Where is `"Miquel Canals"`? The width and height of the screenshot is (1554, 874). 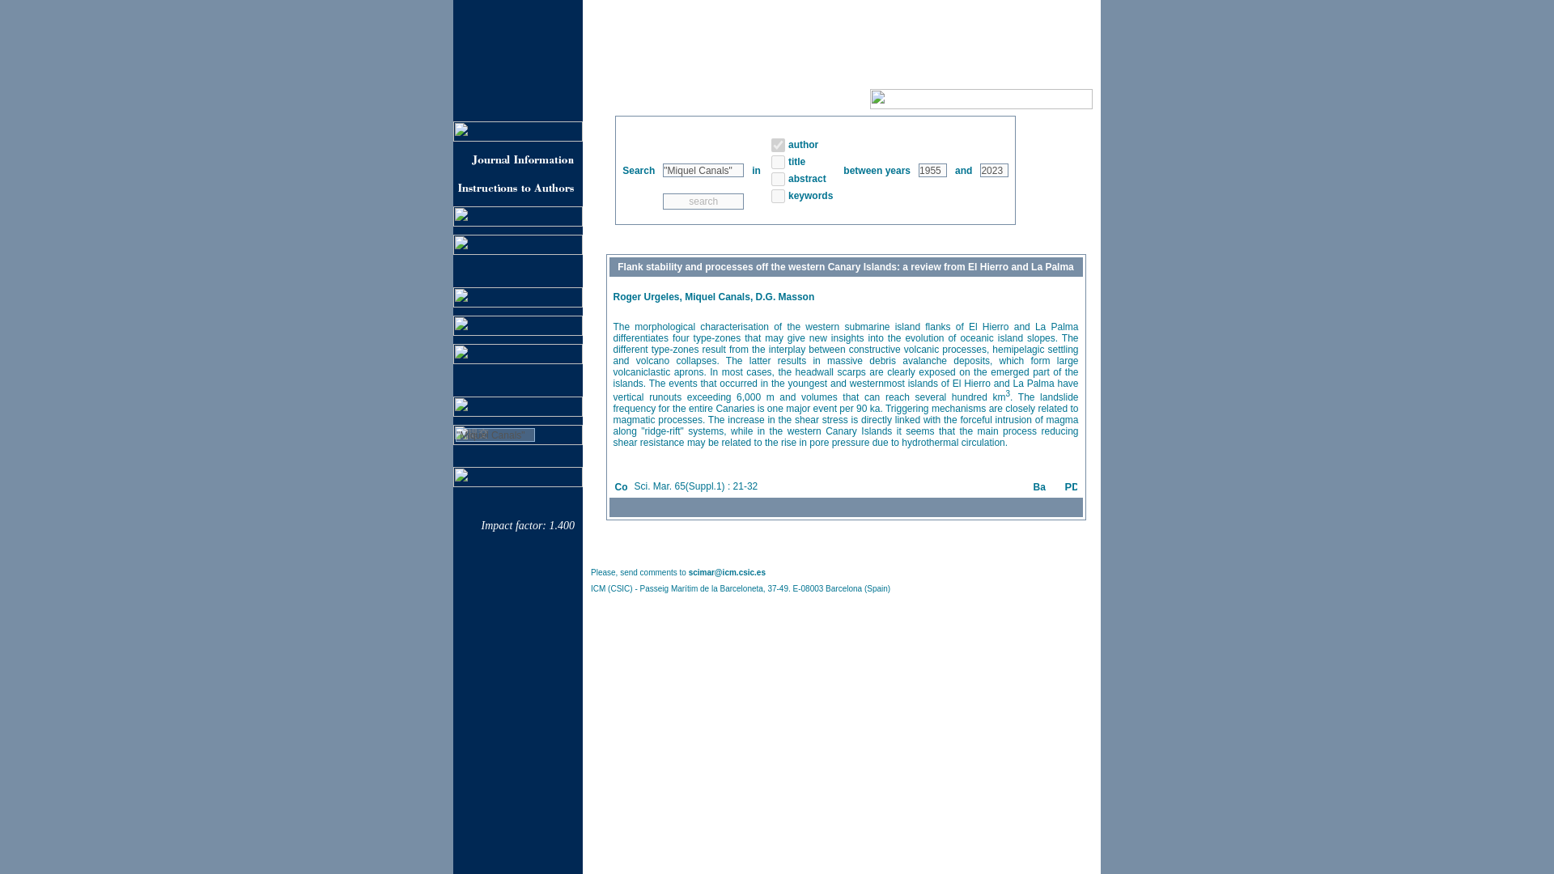 "Miquel Canals" is located at coordinates (495, 435).